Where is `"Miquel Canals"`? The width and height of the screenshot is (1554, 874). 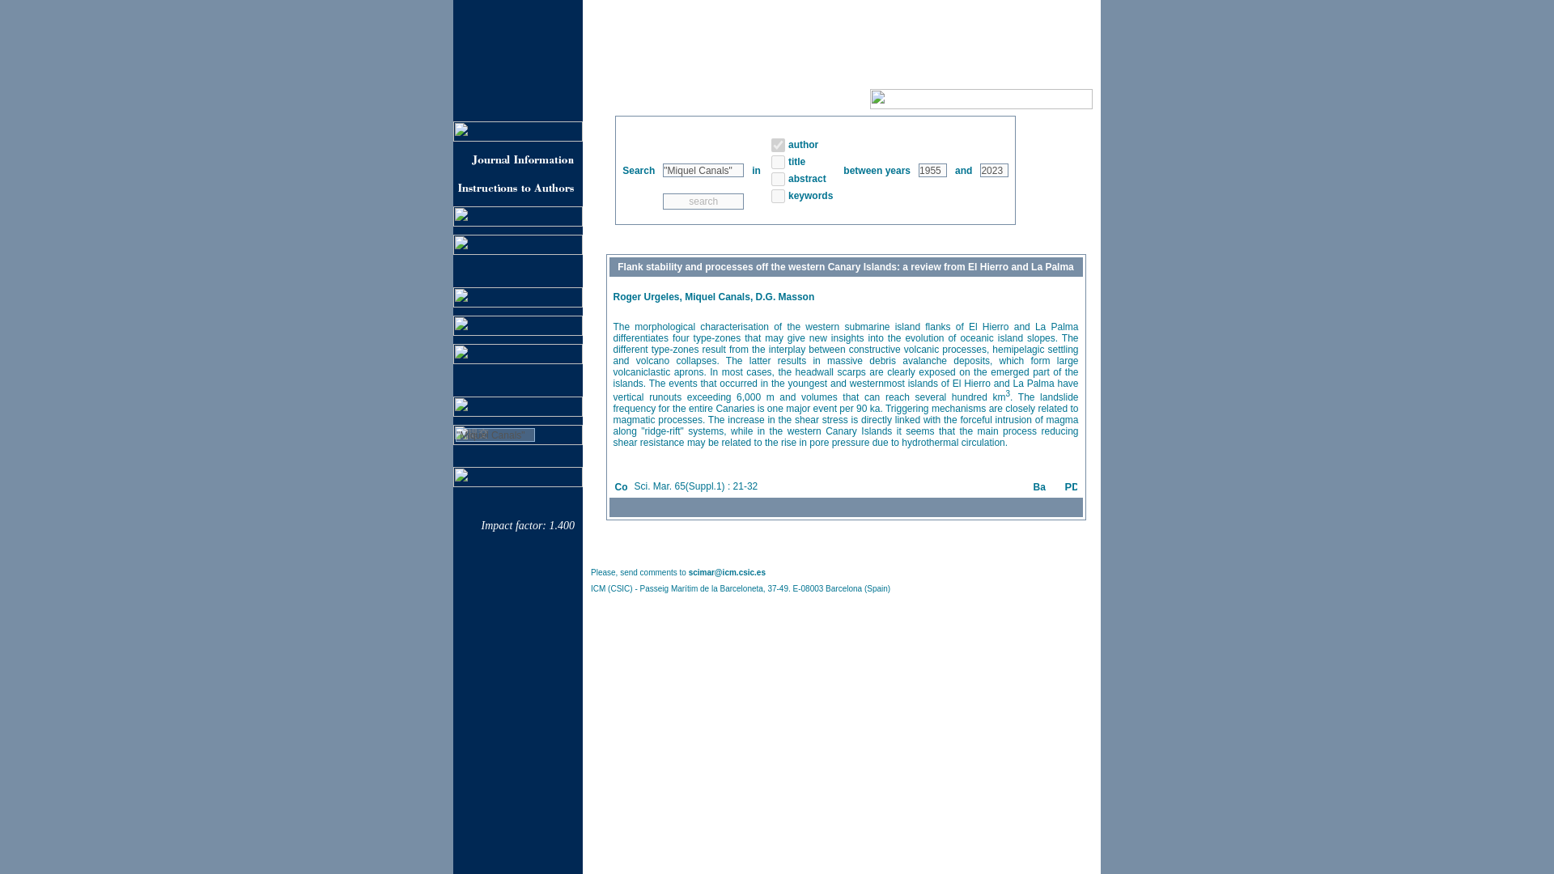 "Miquel Canals" is located at coordinates (495, 435).